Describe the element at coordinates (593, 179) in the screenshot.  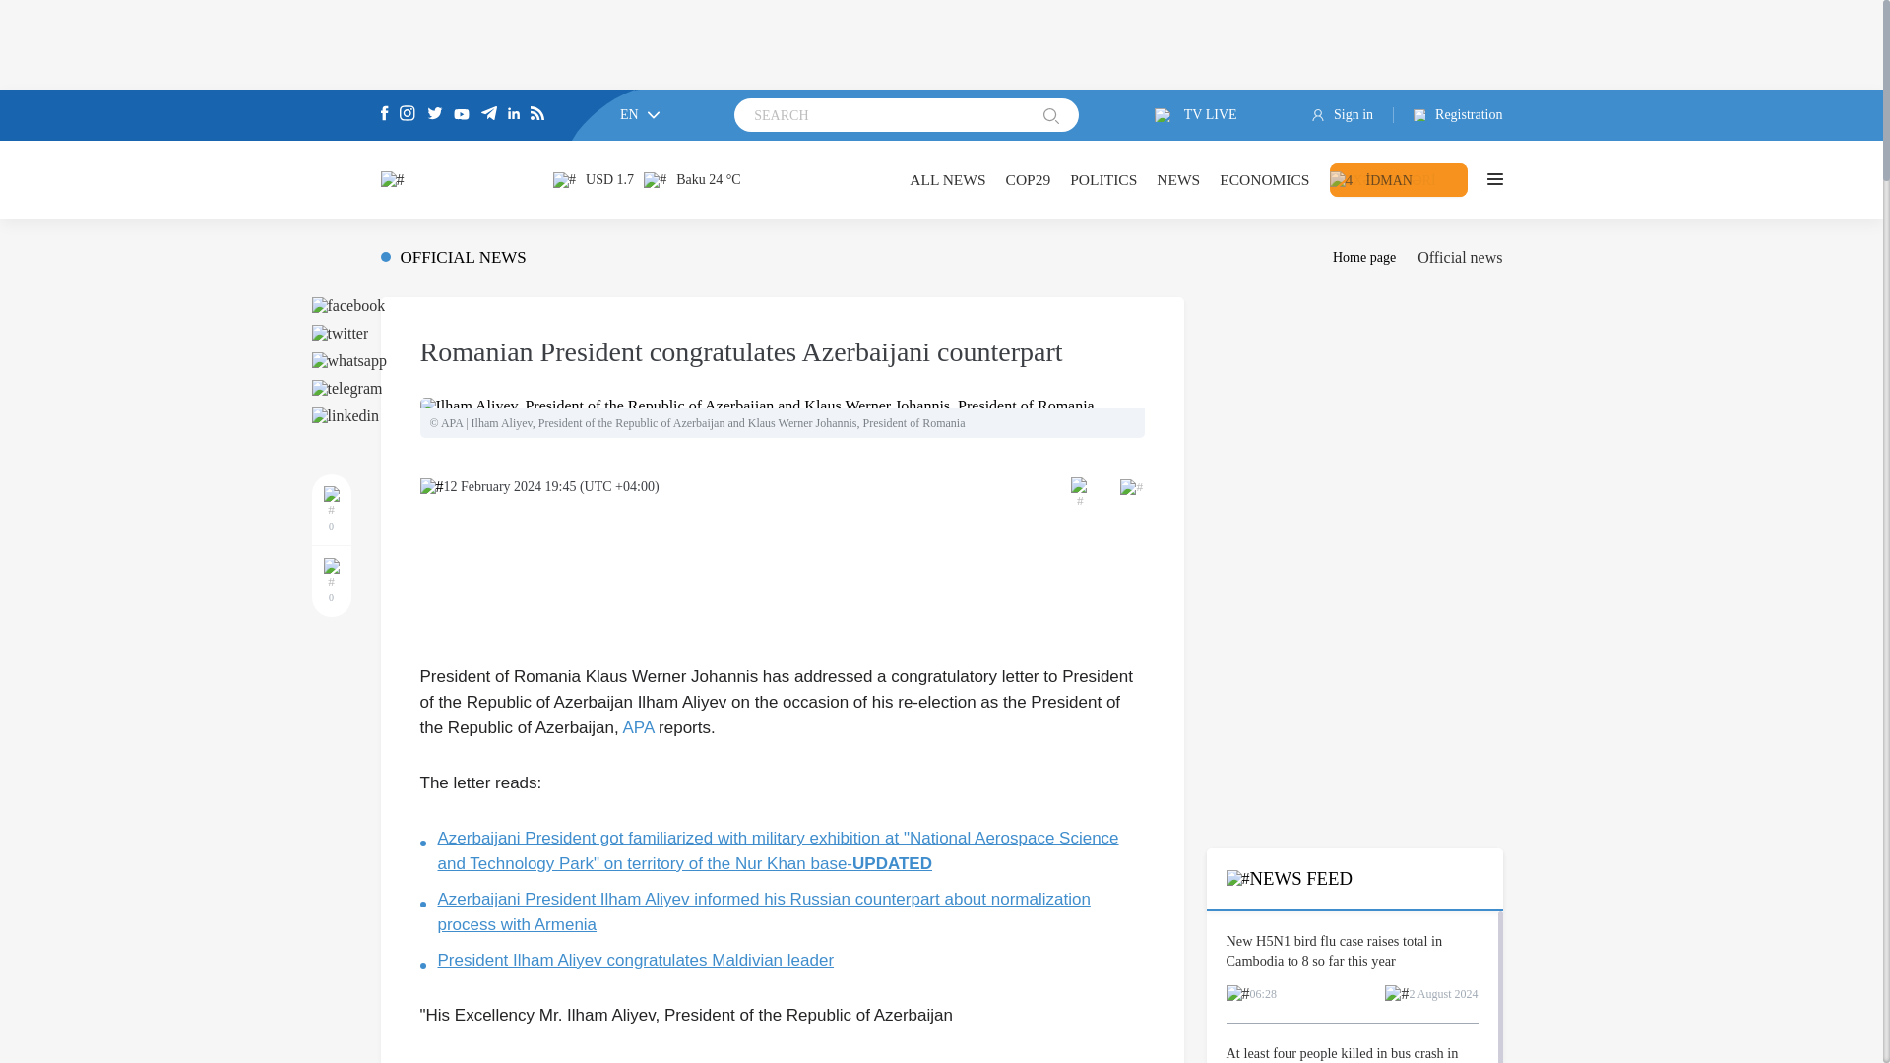
I see `USD 1.7` at that location.